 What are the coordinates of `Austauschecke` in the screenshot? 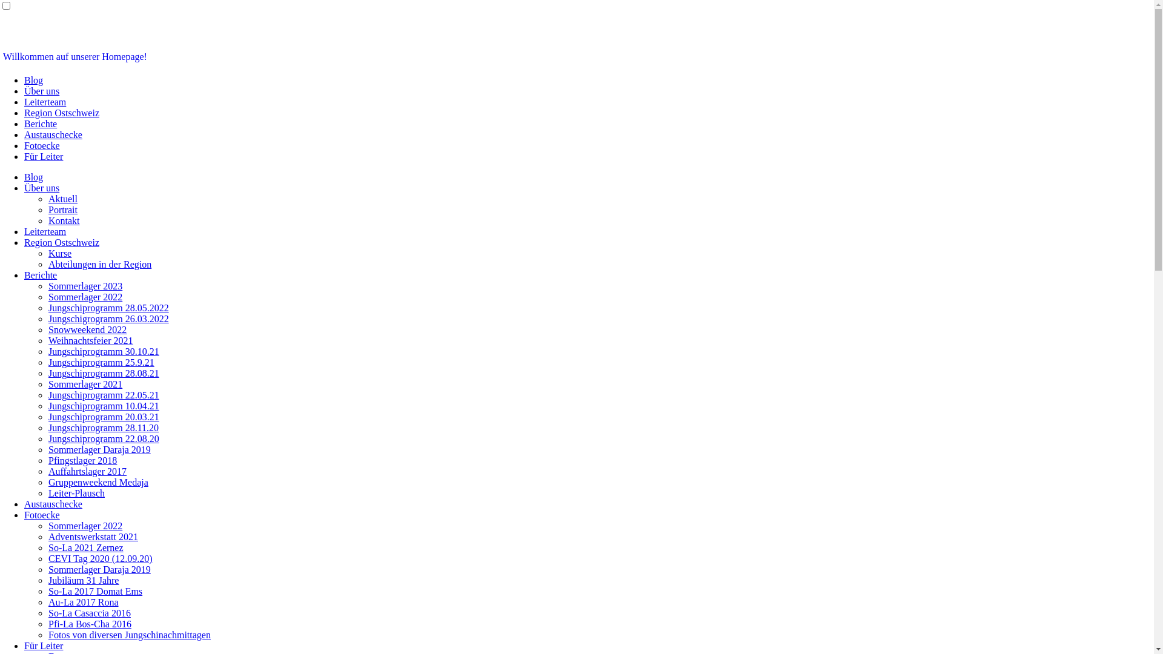 It's located at (53, 504).